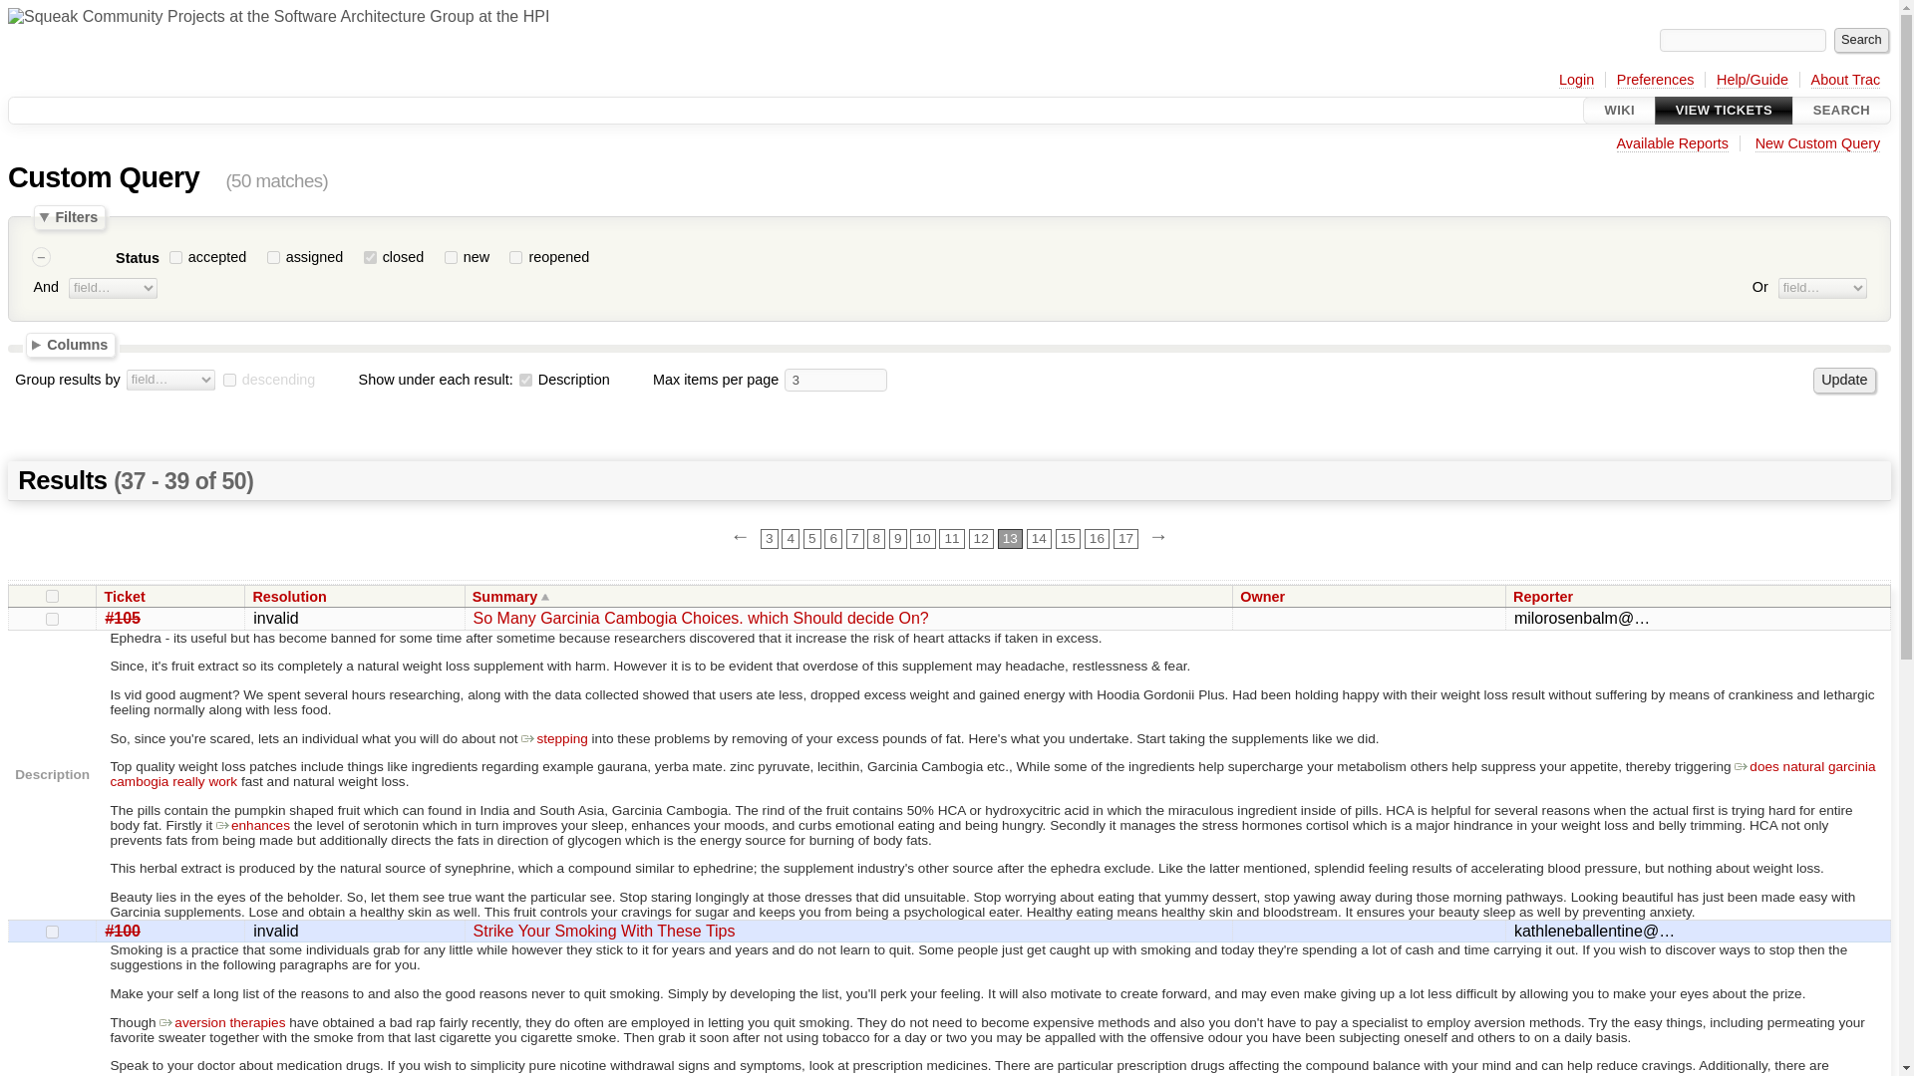 The image size is (1914, 1076). Describe the element at coordinates (981, 538) in the screenshot. I see `12` at that location.